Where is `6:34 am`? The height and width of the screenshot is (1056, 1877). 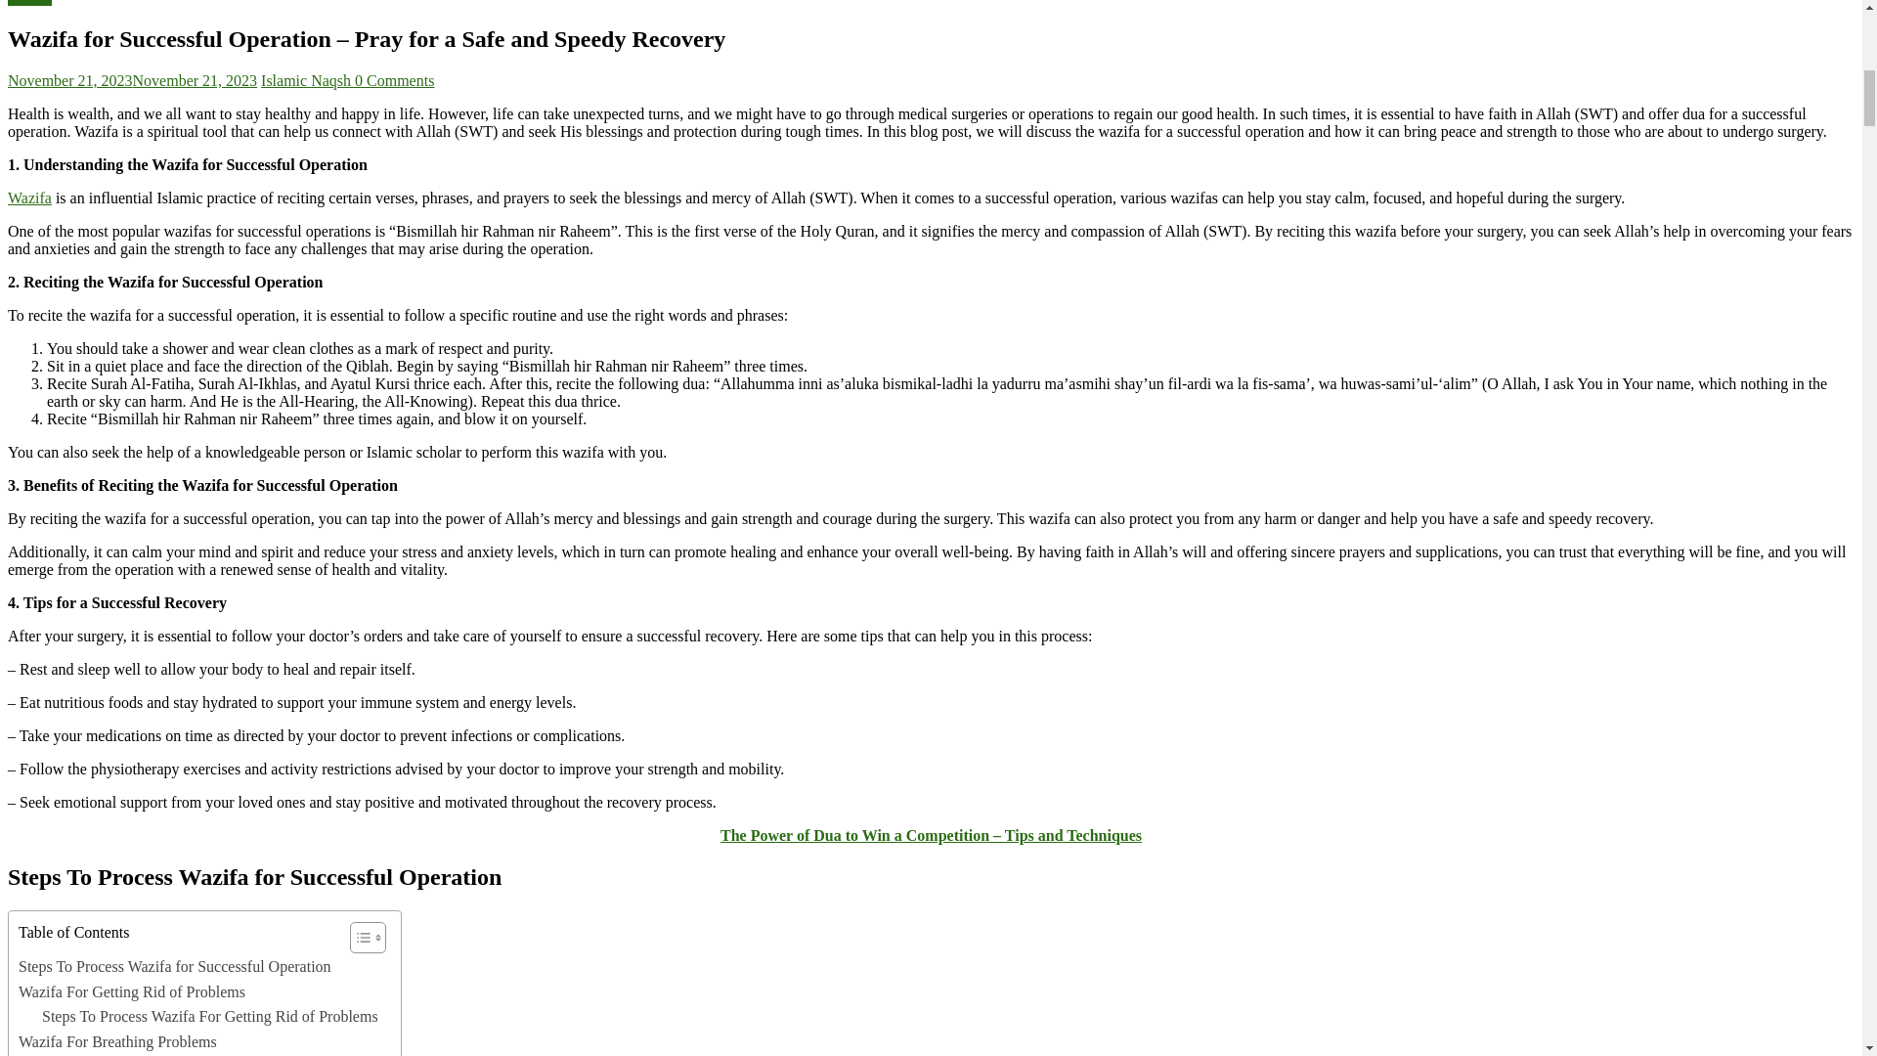
6:34 am is located at coordinates (132, 80).